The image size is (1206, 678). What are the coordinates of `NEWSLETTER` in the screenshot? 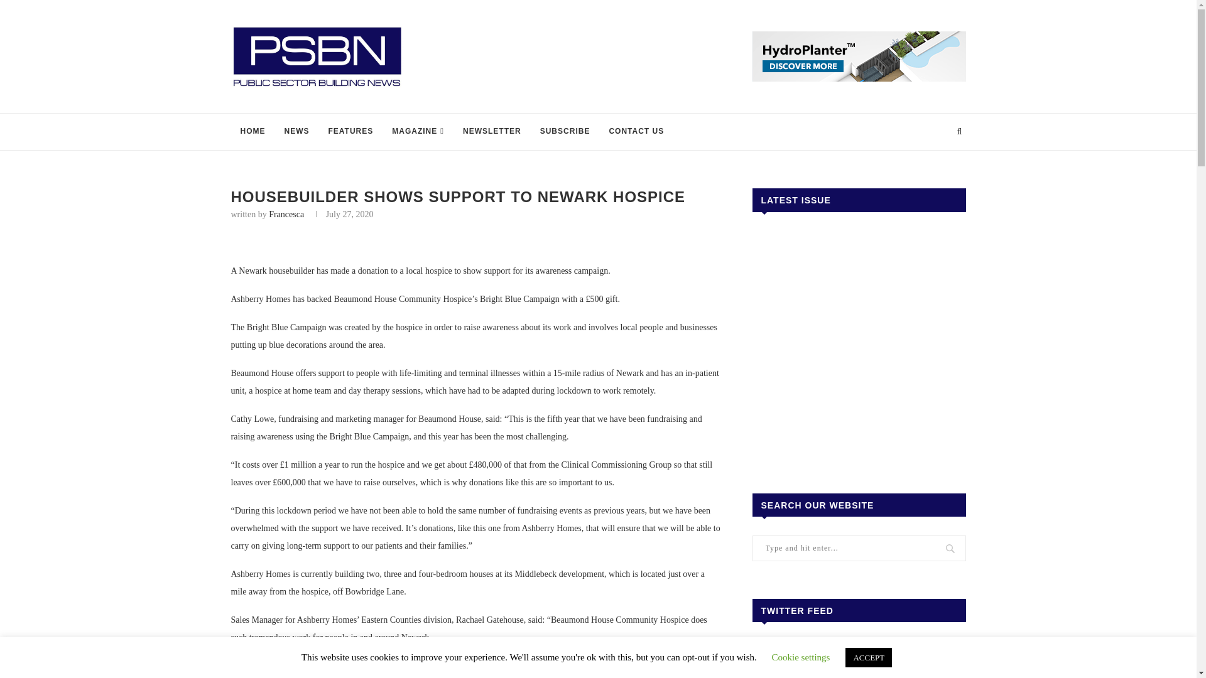 It's located at (491, 132).